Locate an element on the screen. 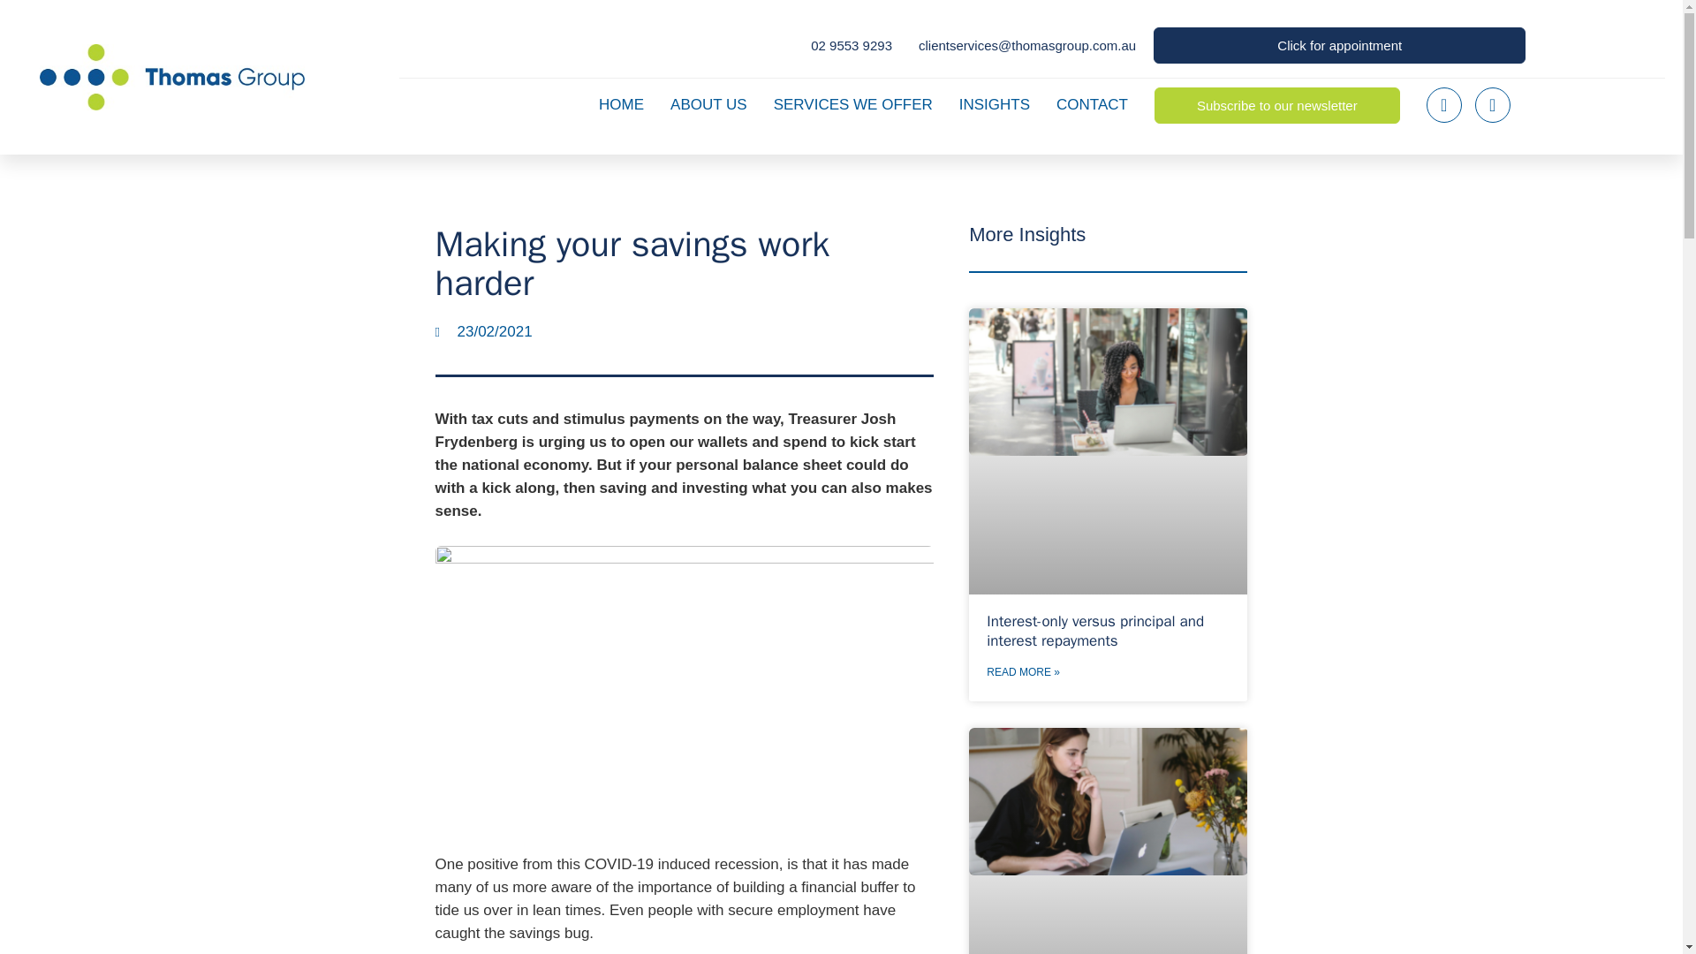 The height and width of the screenshot is (954, 1696). HOME is located at coordinates (622, 105).